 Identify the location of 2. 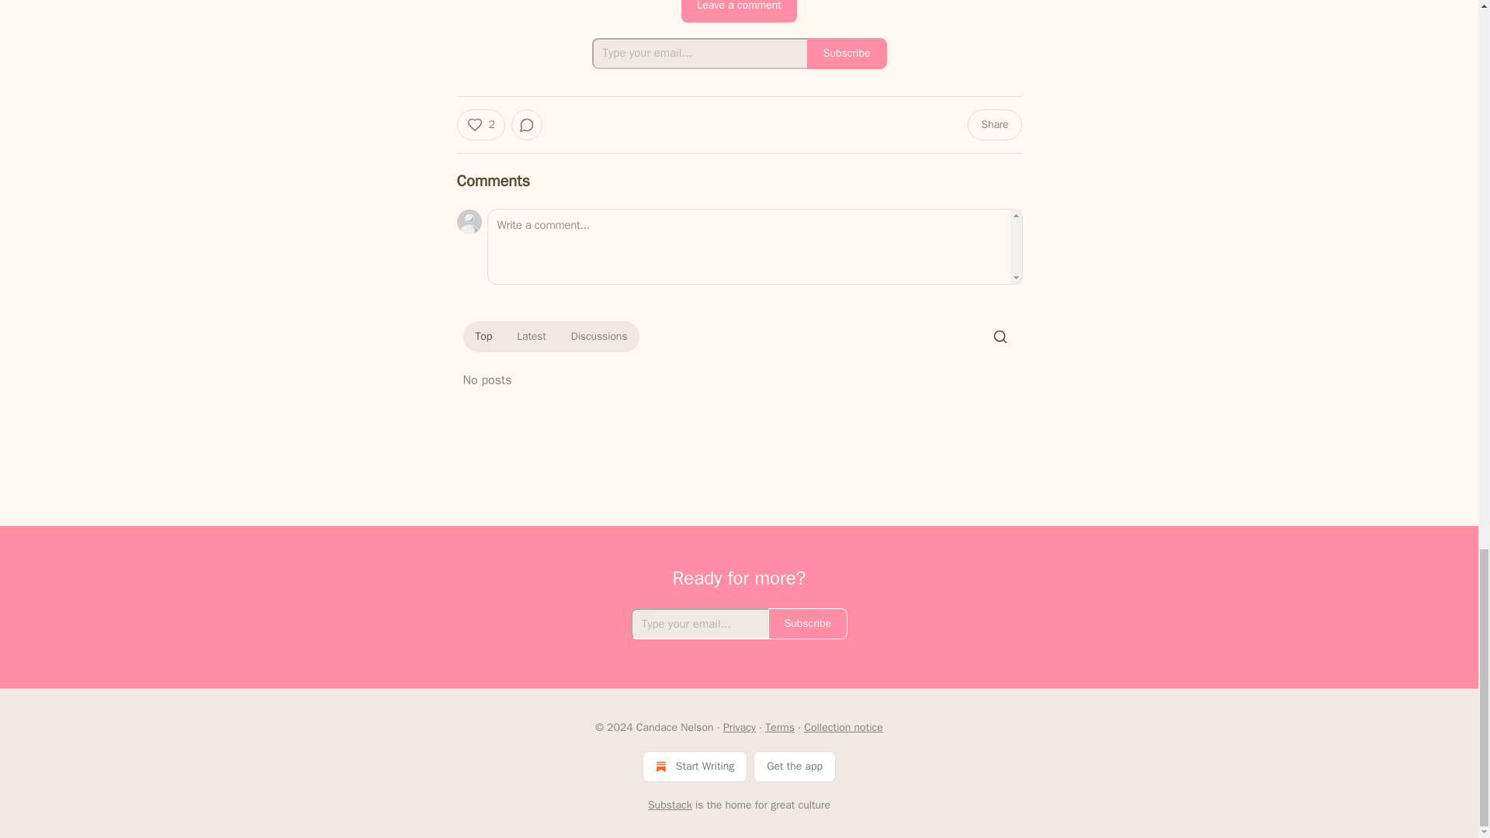
(480, 125).